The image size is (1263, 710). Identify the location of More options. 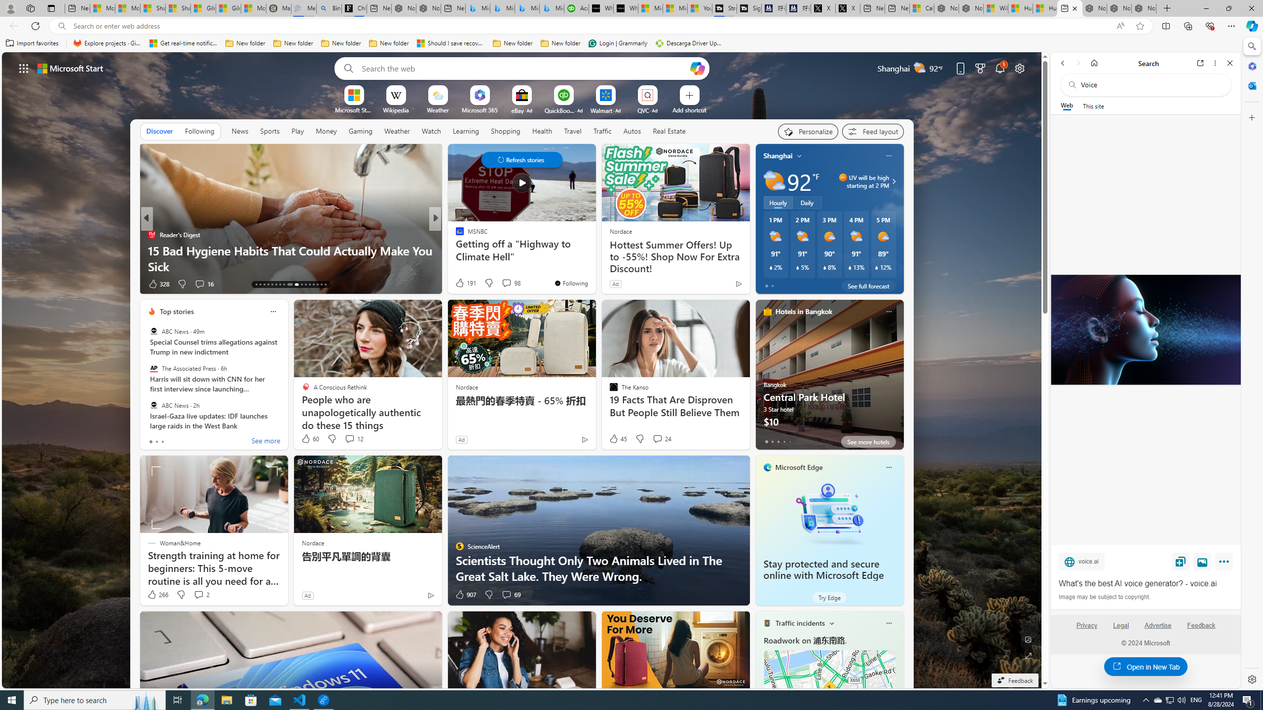
(1216, 63).